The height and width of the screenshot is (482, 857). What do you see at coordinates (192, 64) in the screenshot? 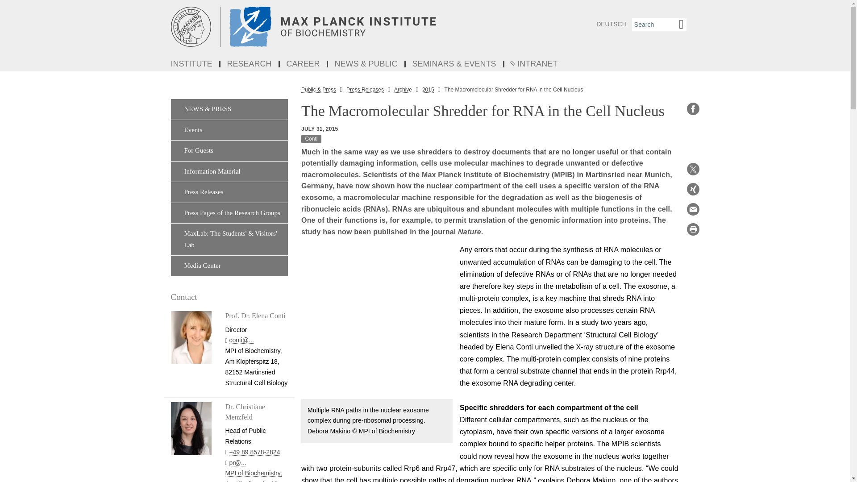
I see `INSTITUTE` at bounding box center [192, 64].